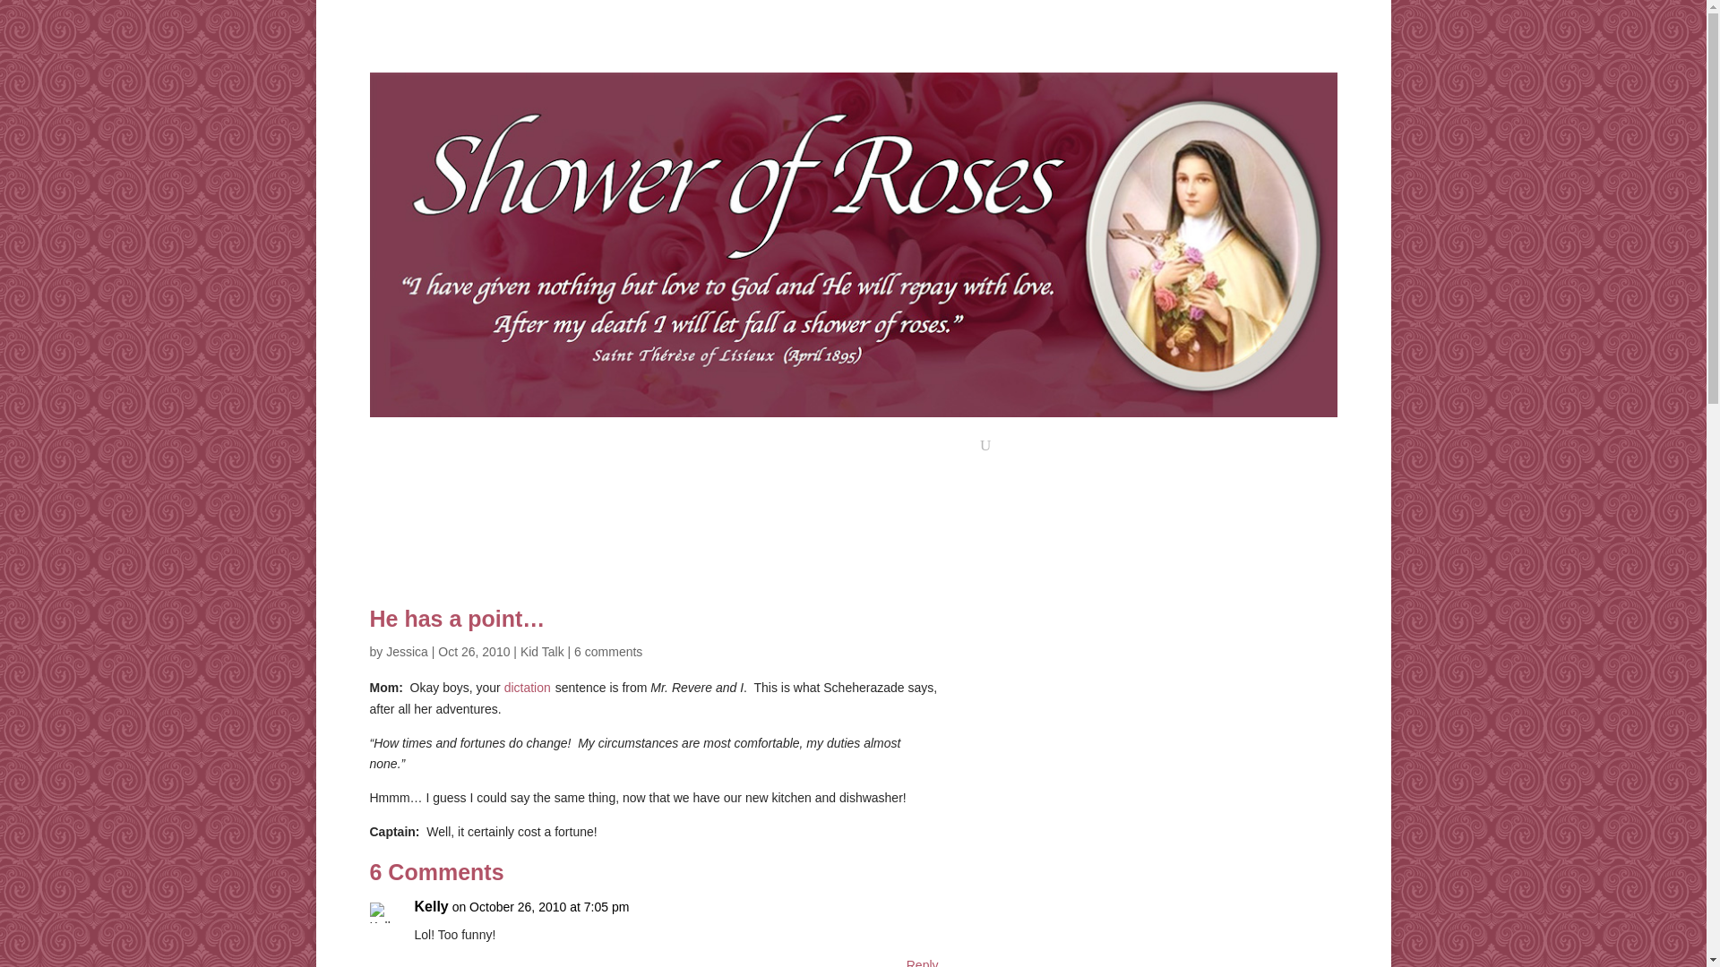 The height and width of the screenshot is (967, 1720). I want to click on Reply, so click(923, 962).